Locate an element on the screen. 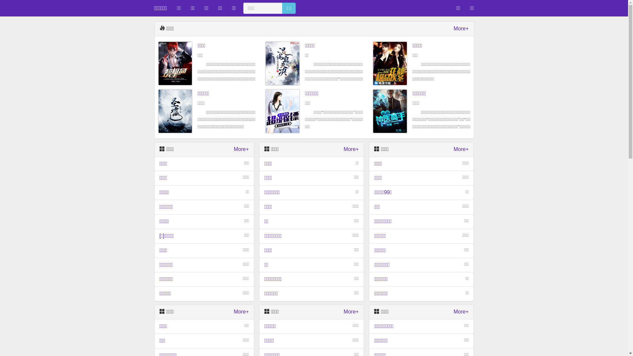 Image resolution: width=633 pixels, height=356 pixels. More+ is located at coordinates (461, 29).